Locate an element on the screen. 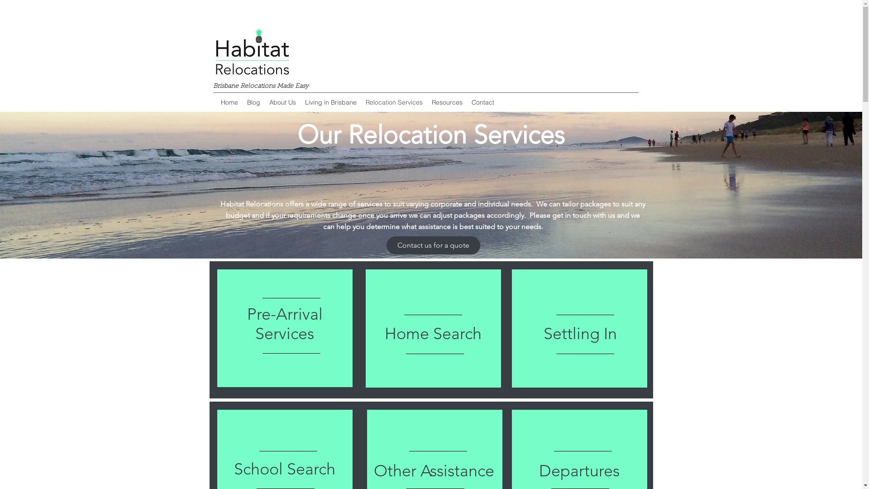 The image size is (869, 489). Contact is located at coordinates (483, 102).